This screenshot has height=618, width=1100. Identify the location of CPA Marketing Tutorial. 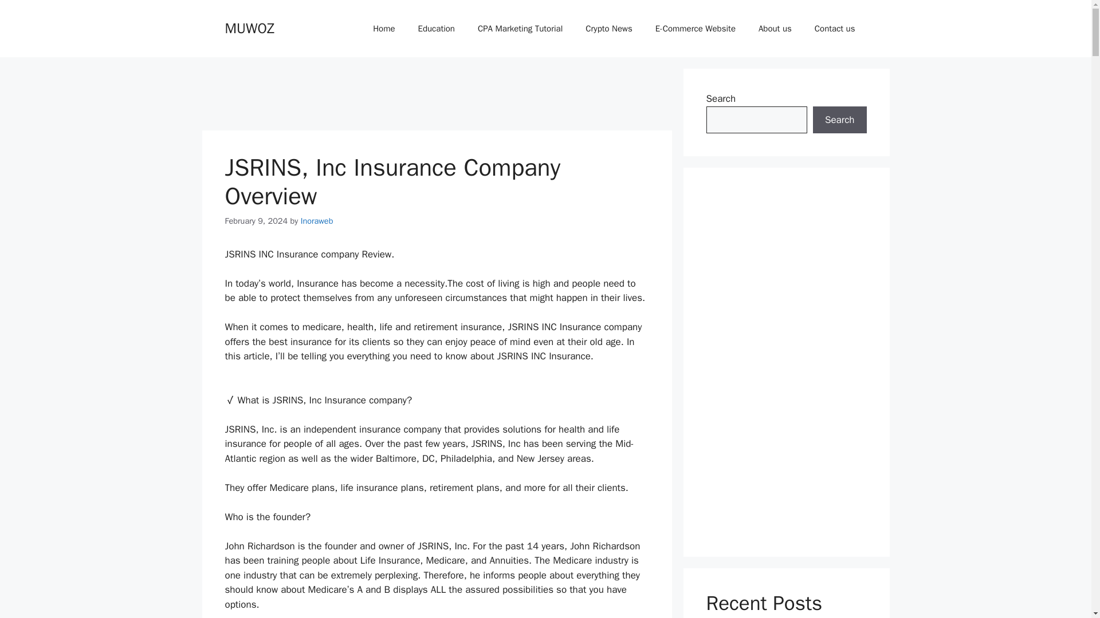
(520, 29).